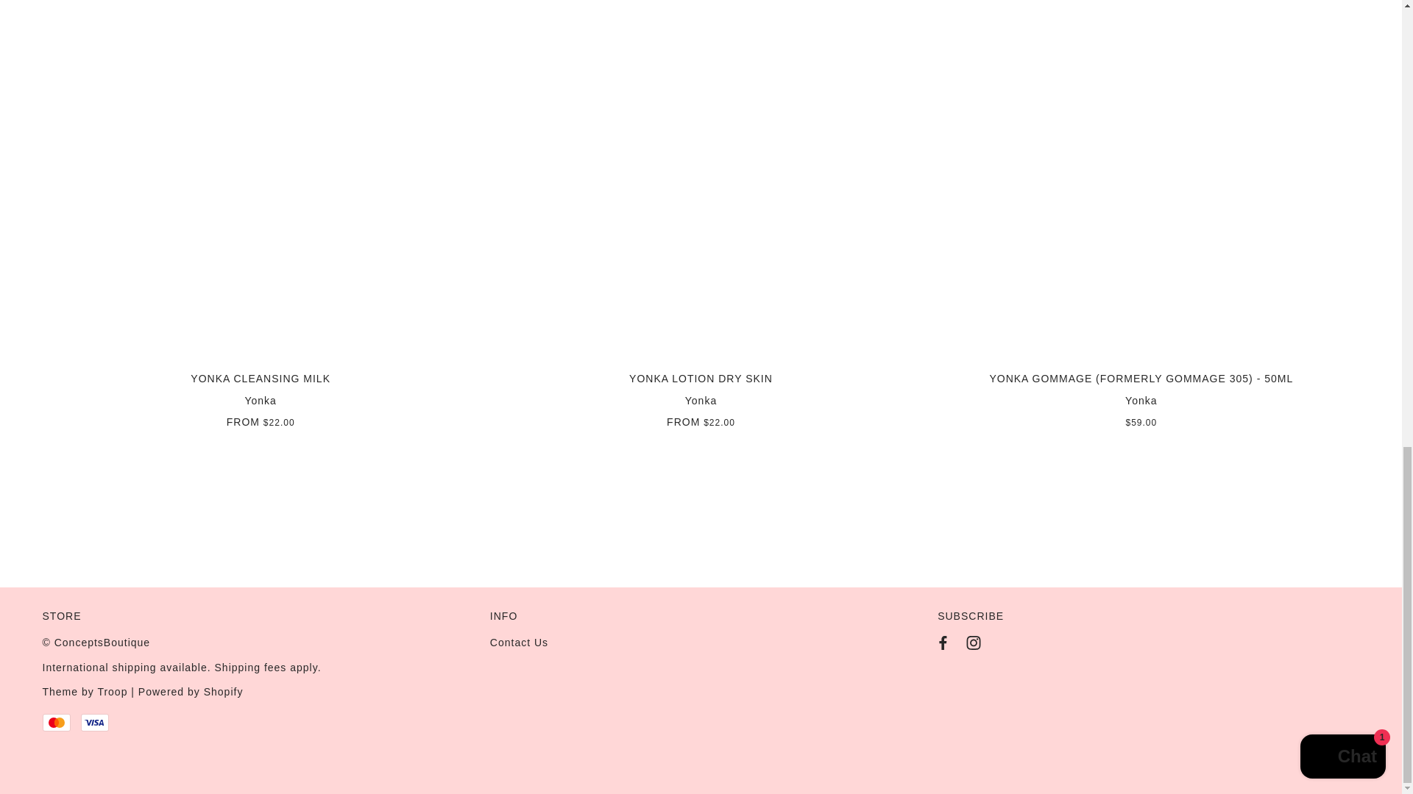  What do you see at coordinates (519, 643) in the screenshot?
I see `Contact Us` at bounding box center [519, 643].